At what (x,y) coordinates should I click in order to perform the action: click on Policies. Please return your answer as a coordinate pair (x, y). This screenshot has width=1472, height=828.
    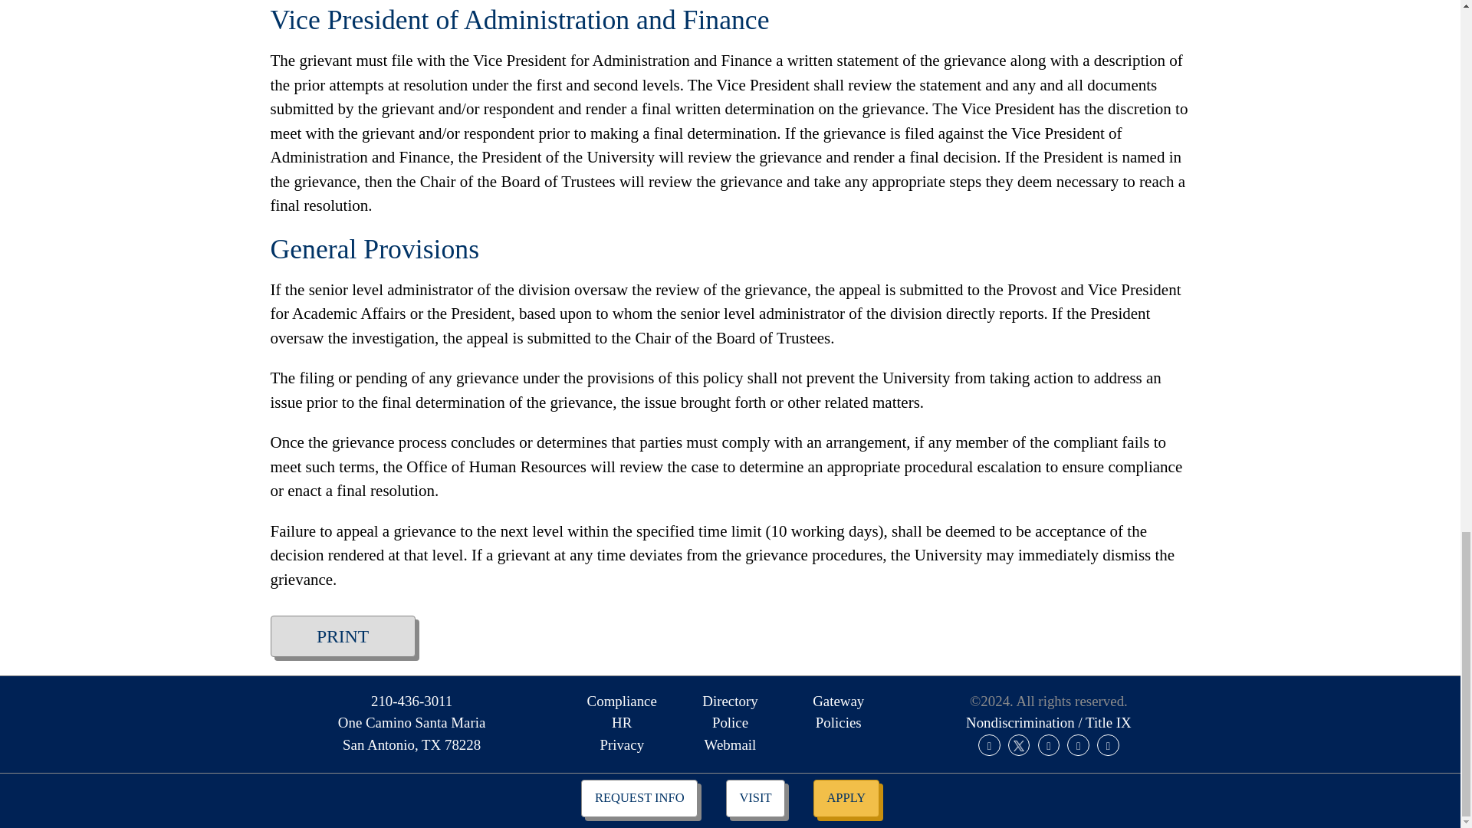
    Looking at the image, I should click on (838, 722).